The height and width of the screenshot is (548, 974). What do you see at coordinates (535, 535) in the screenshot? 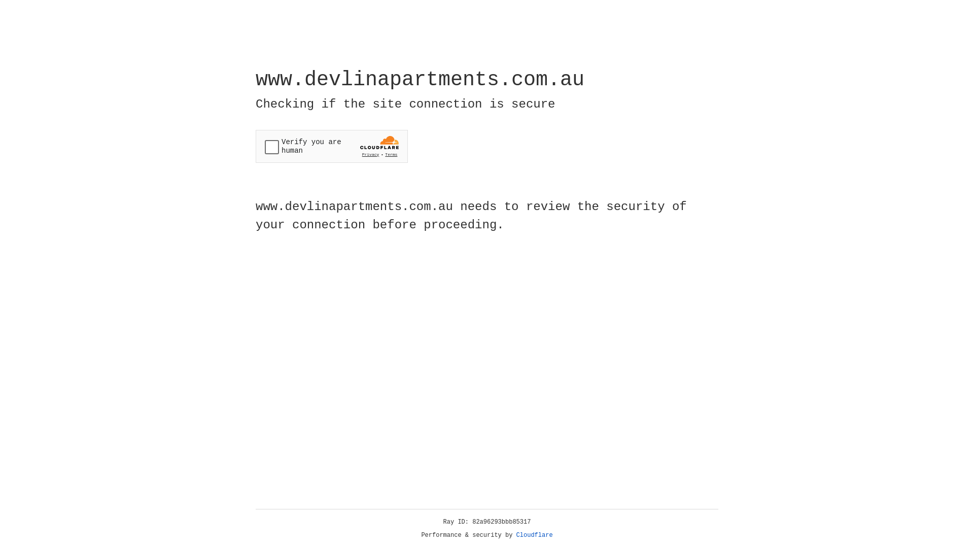
I see `Cloudflare` at bounding box center [535, 535].